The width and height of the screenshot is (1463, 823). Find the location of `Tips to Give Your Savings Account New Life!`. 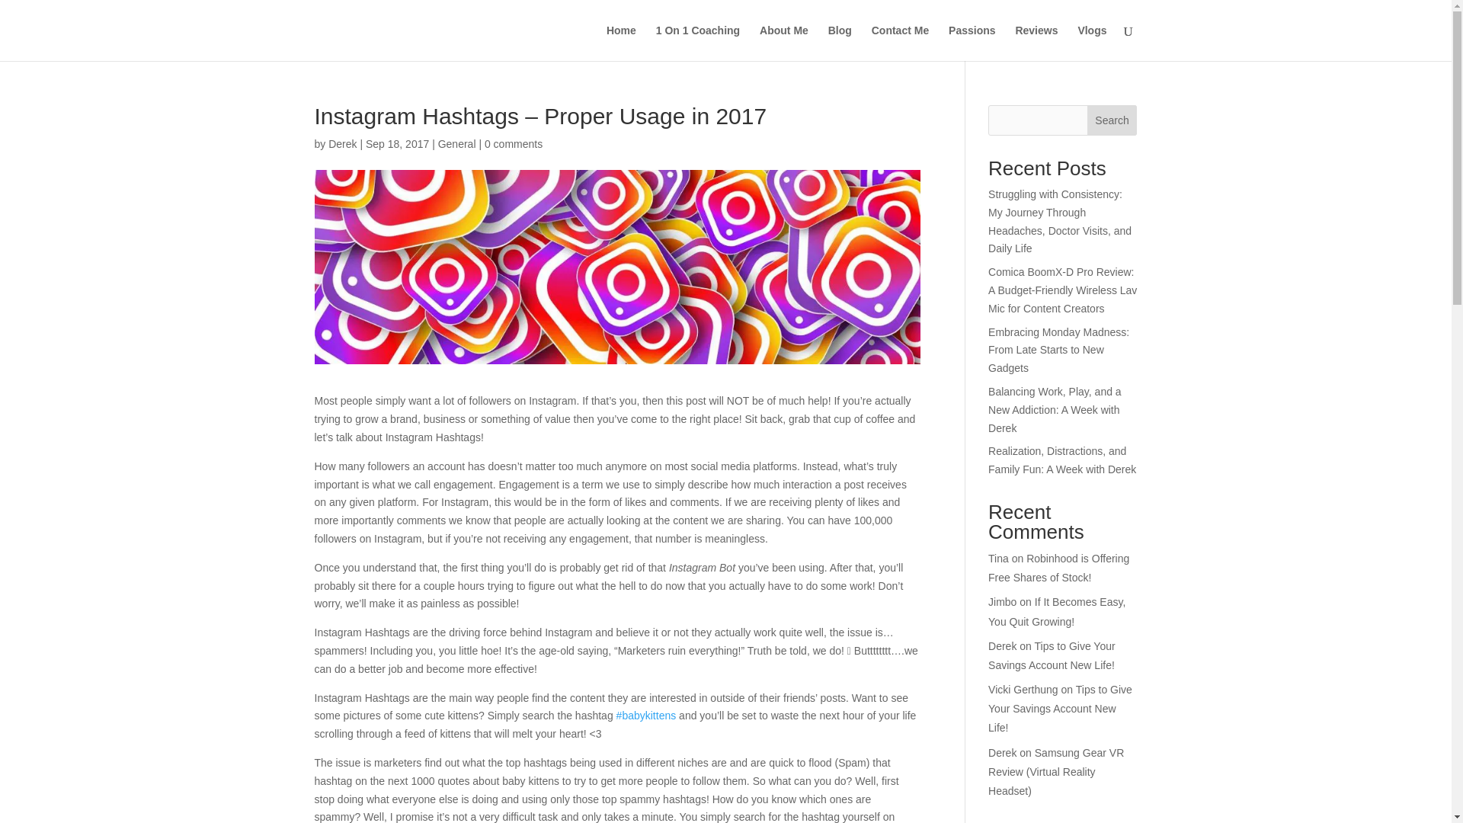

Tips to Give Your Savings Account New Life! is located at coordinates (1052, 655).